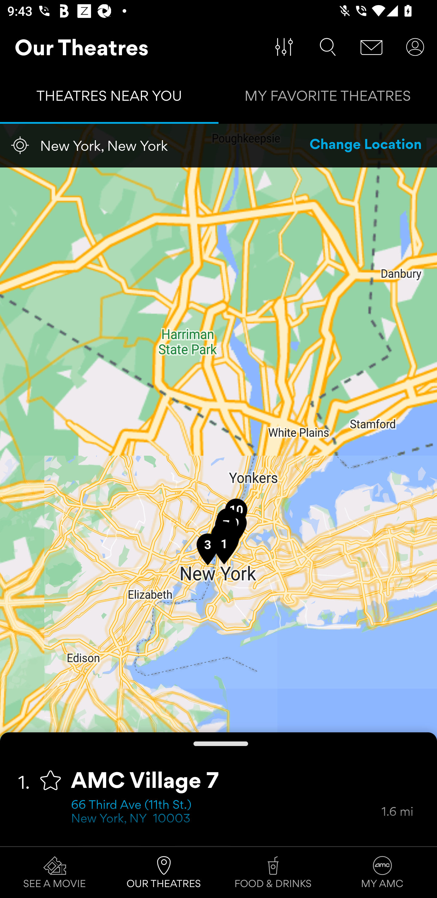 Image resolution: width=437 pixels, height=898 pixels. What do you see at coordinates (109, 98) in the screenshot?
I see `THEATRES NEAR YOU
Tab 1 of 2` at bounding box center [109, 98].